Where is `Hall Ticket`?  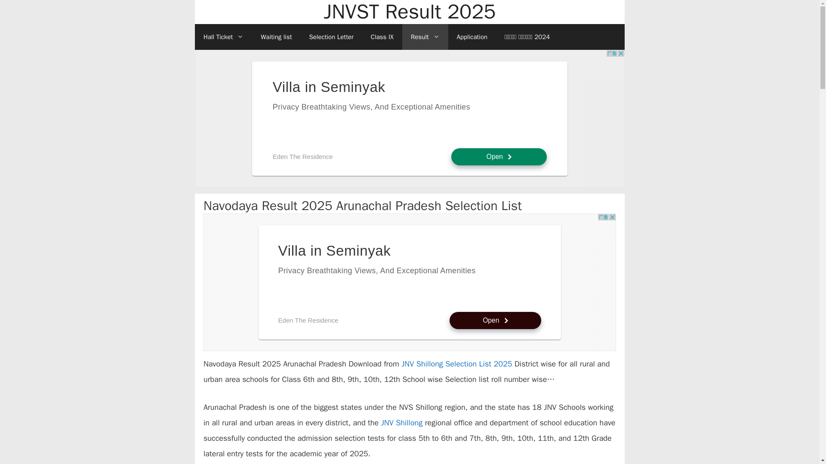
Hall Ticket is located at coordinates (223, 37).